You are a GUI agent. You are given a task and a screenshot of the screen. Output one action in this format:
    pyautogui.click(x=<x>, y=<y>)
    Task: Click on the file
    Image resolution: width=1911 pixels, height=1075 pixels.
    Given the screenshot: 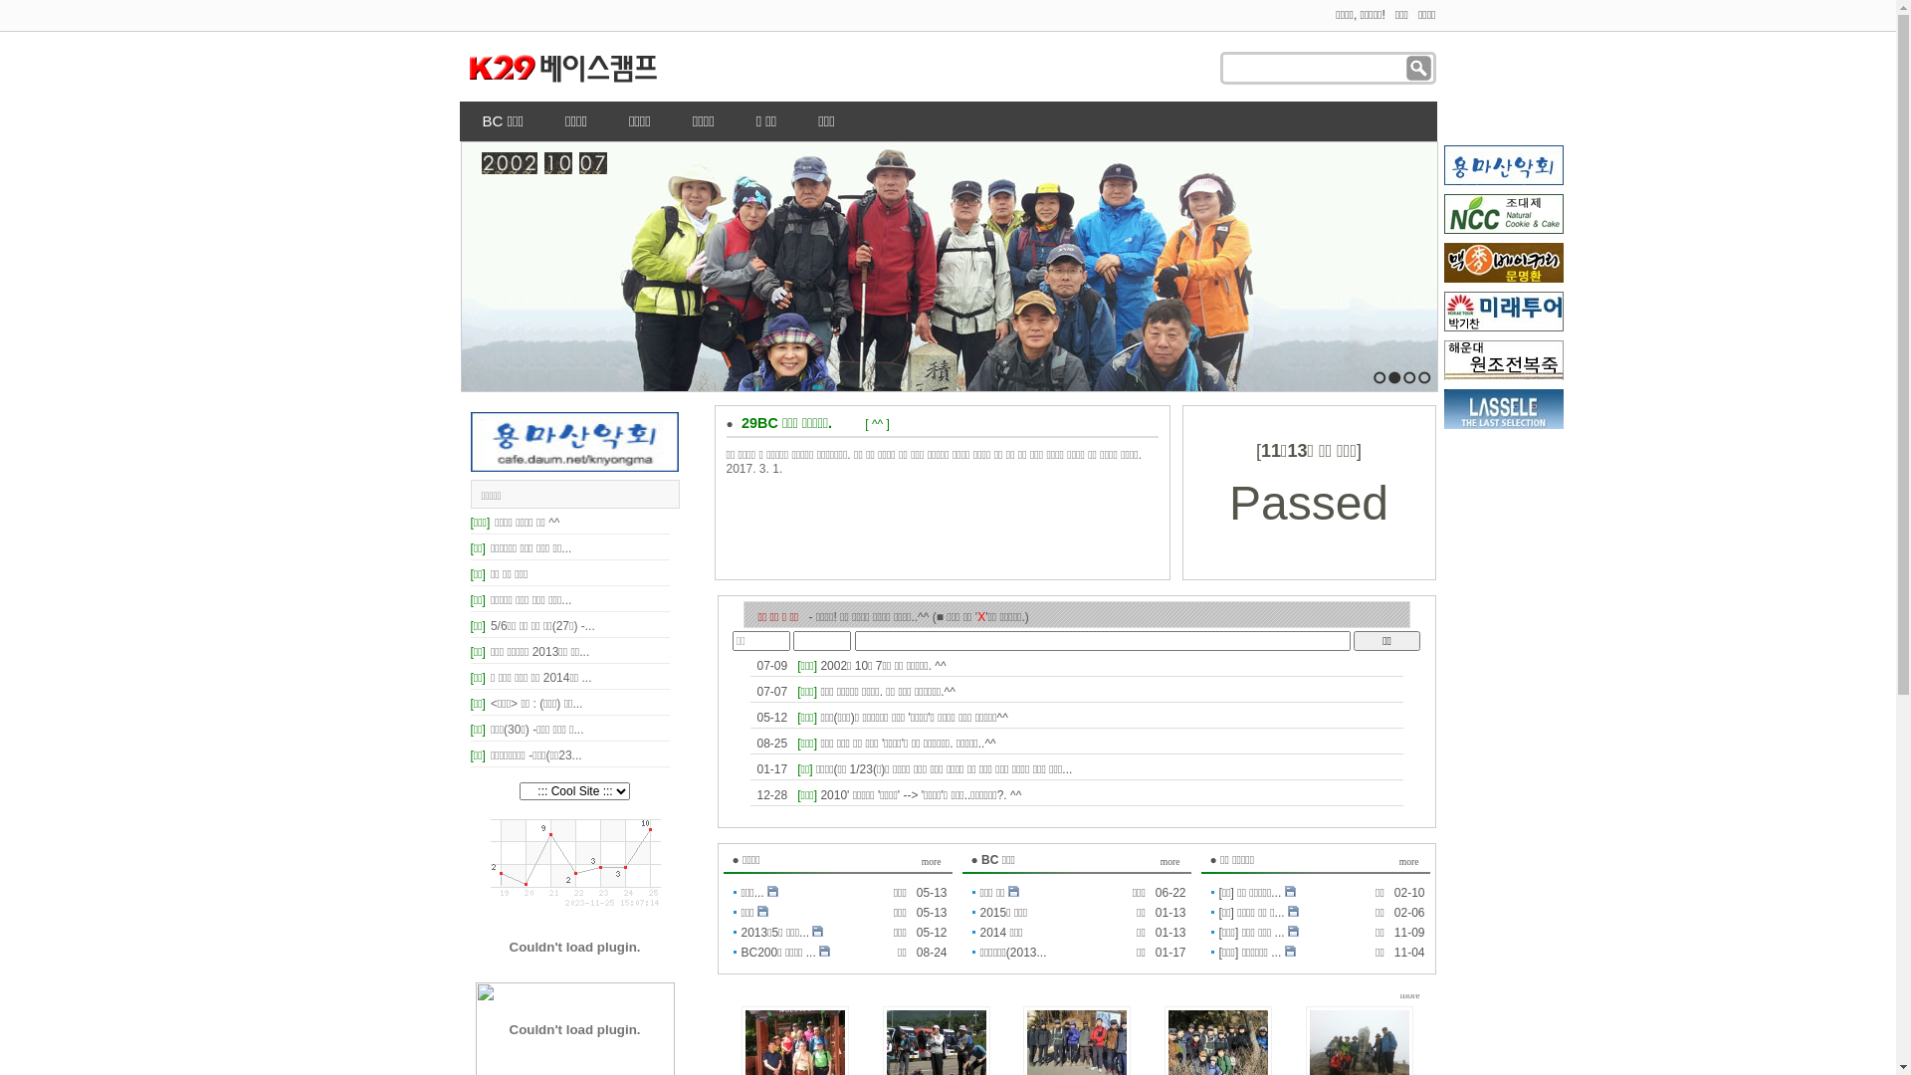 What is the action you would take?
    pyautogui.click(x=824, y=952)
    